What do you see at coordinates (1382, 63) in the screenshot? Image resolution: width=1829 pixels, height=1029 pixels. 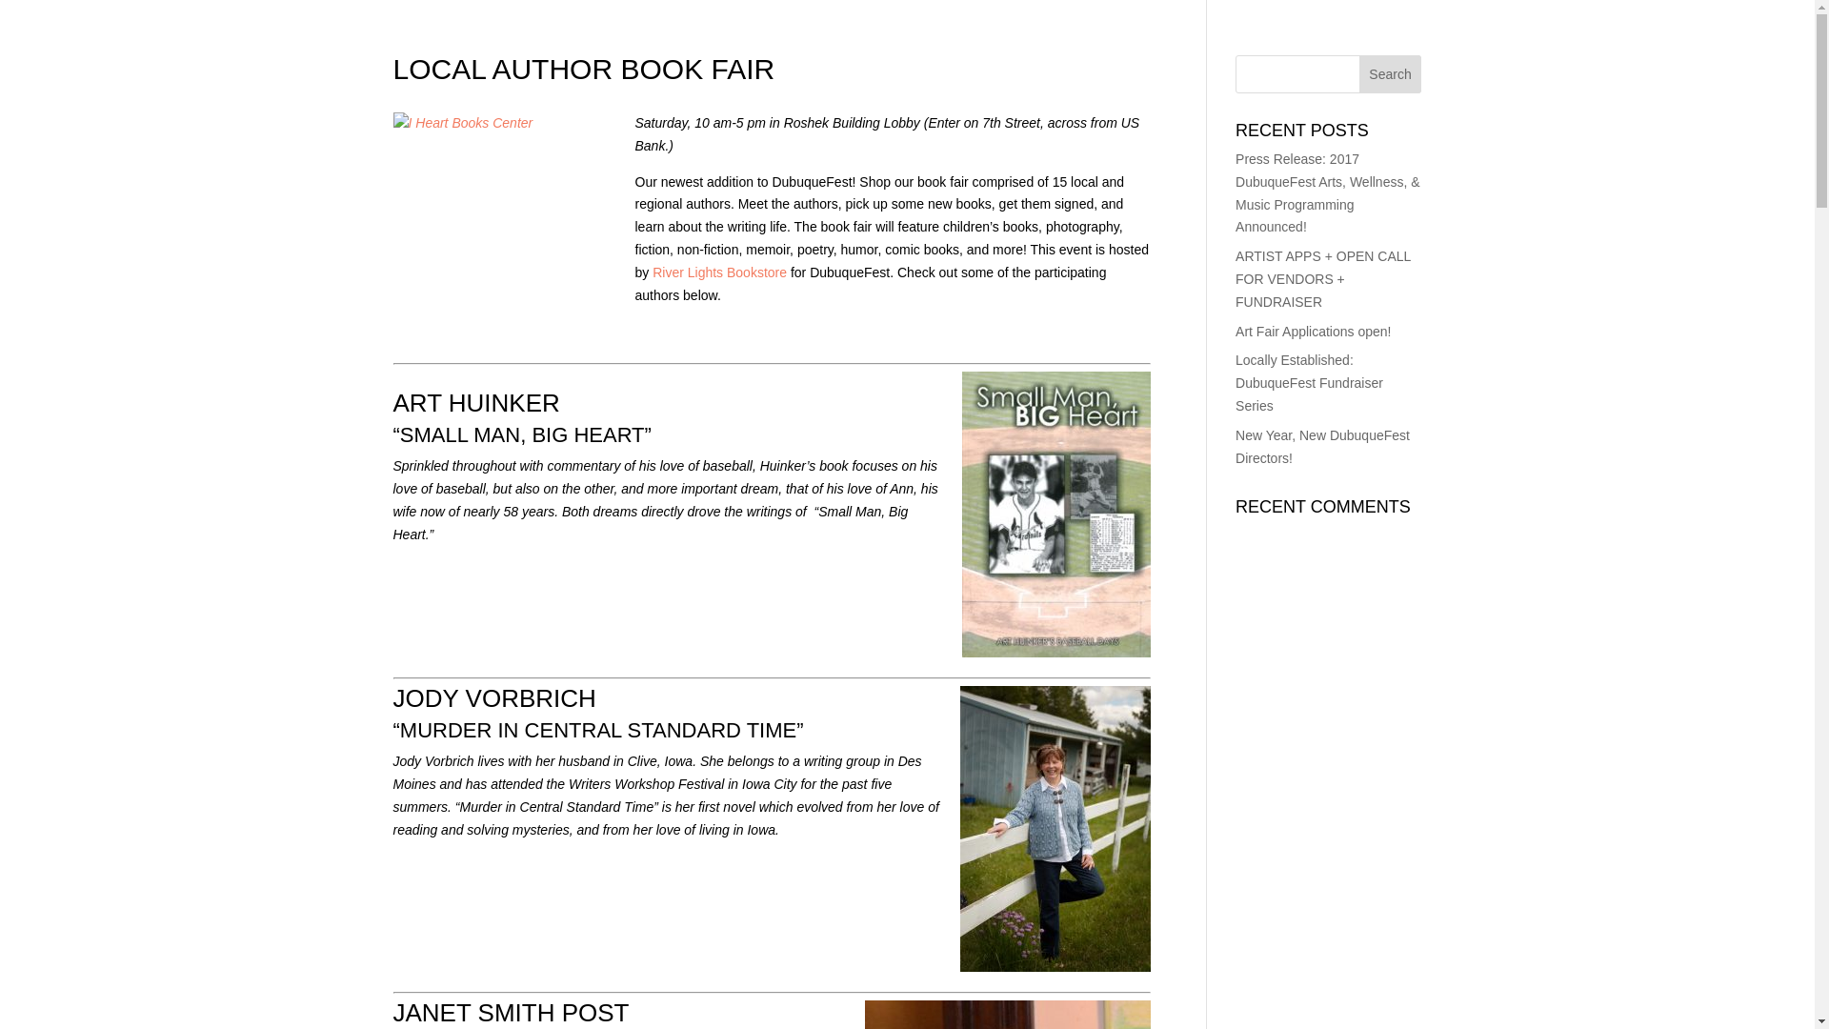 I see `EXPERIENCE` at bounding box center [1382, 63].